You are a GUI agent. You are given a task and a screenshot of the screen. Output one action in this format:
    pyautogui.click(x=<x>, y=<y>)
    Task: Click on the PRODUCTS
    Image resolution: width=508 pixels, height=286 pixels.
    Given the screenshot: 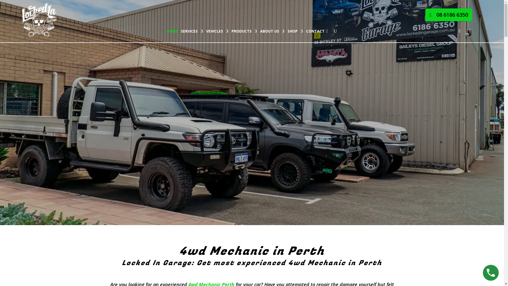 What is the action you would take?
    pyautogui.click(x=244, y=31)
    